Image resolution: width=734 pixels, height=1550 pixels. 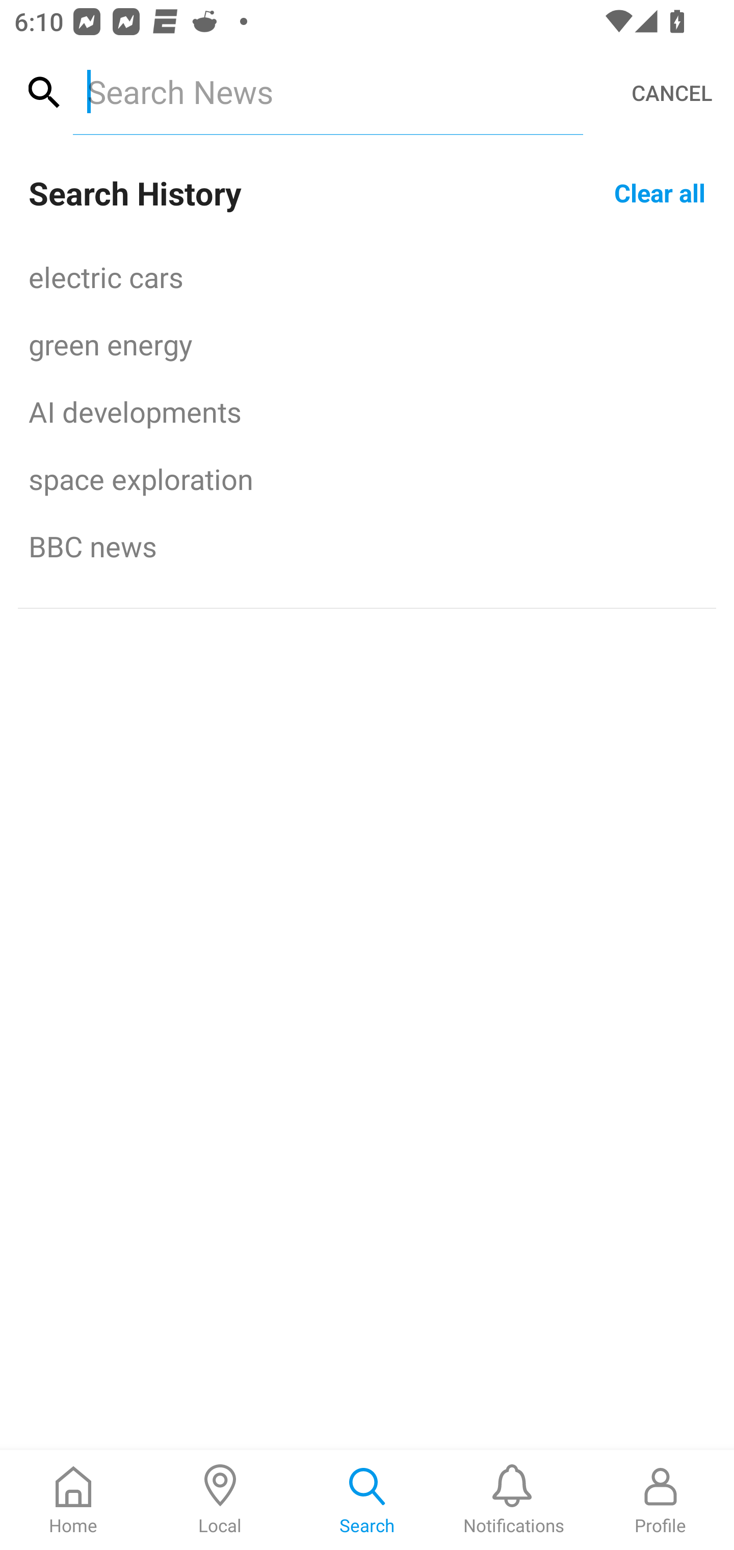 What do you see at coordinates (73, 1500) in the screenshot?
I see `Home` at bounding box center [73, 1500].